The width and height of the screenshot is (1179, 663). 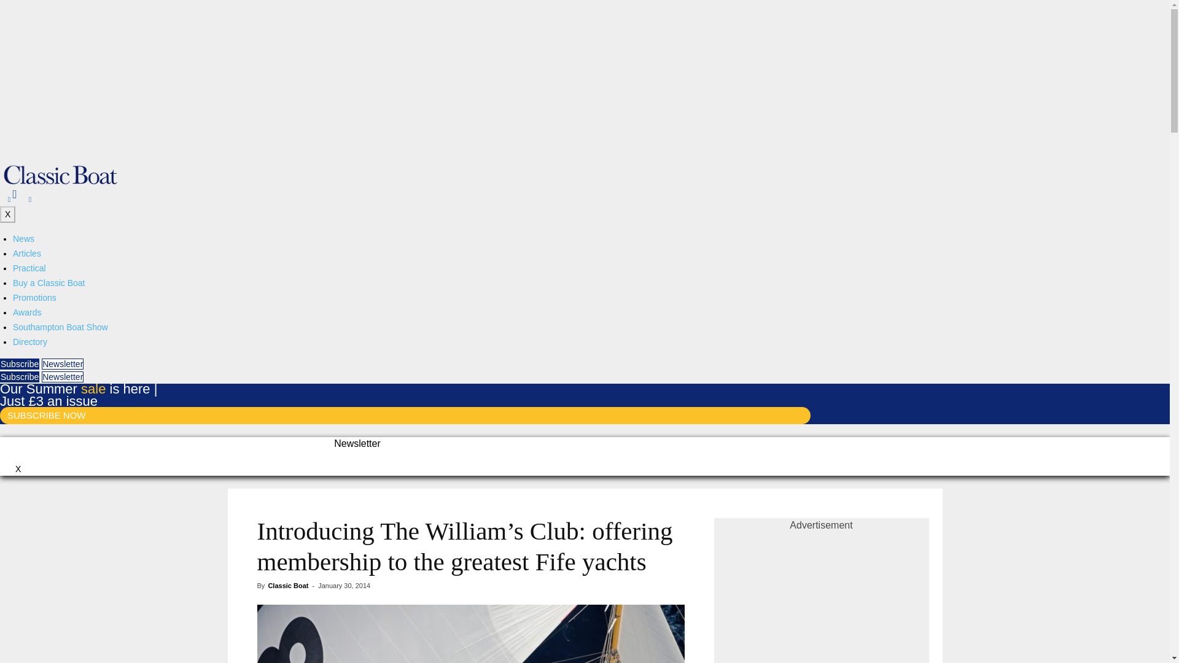 What do you see at coordinates (49, 282) in the screenshot?
I see `Buy a Classic Boat` at bounding box center [49, 282].